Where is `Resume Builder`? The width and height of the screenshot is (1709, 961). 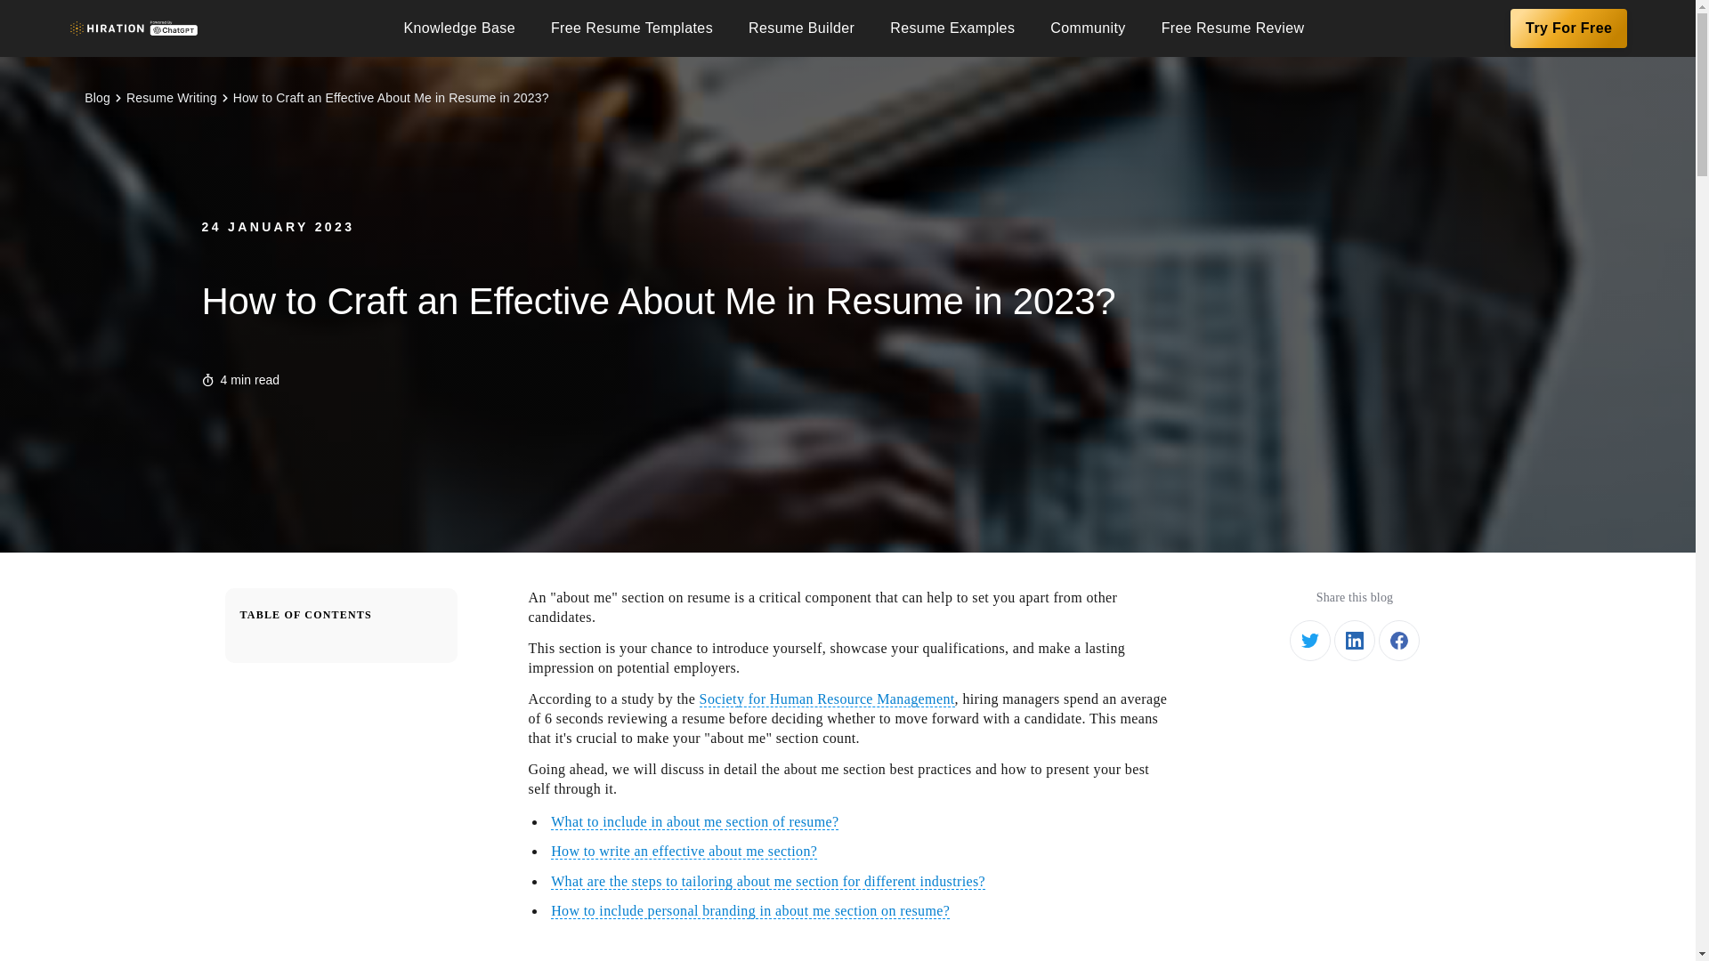
Resume Builder is located at coordinates (801, 28).